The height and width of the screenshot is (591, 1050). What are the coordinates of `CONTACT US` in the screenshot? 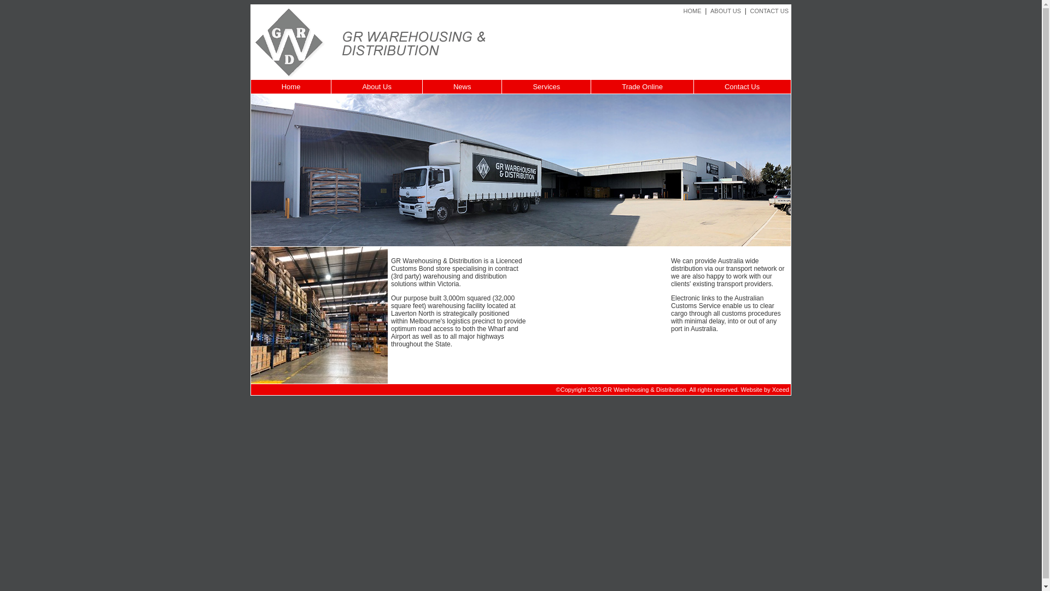 It's located at (769, 11).